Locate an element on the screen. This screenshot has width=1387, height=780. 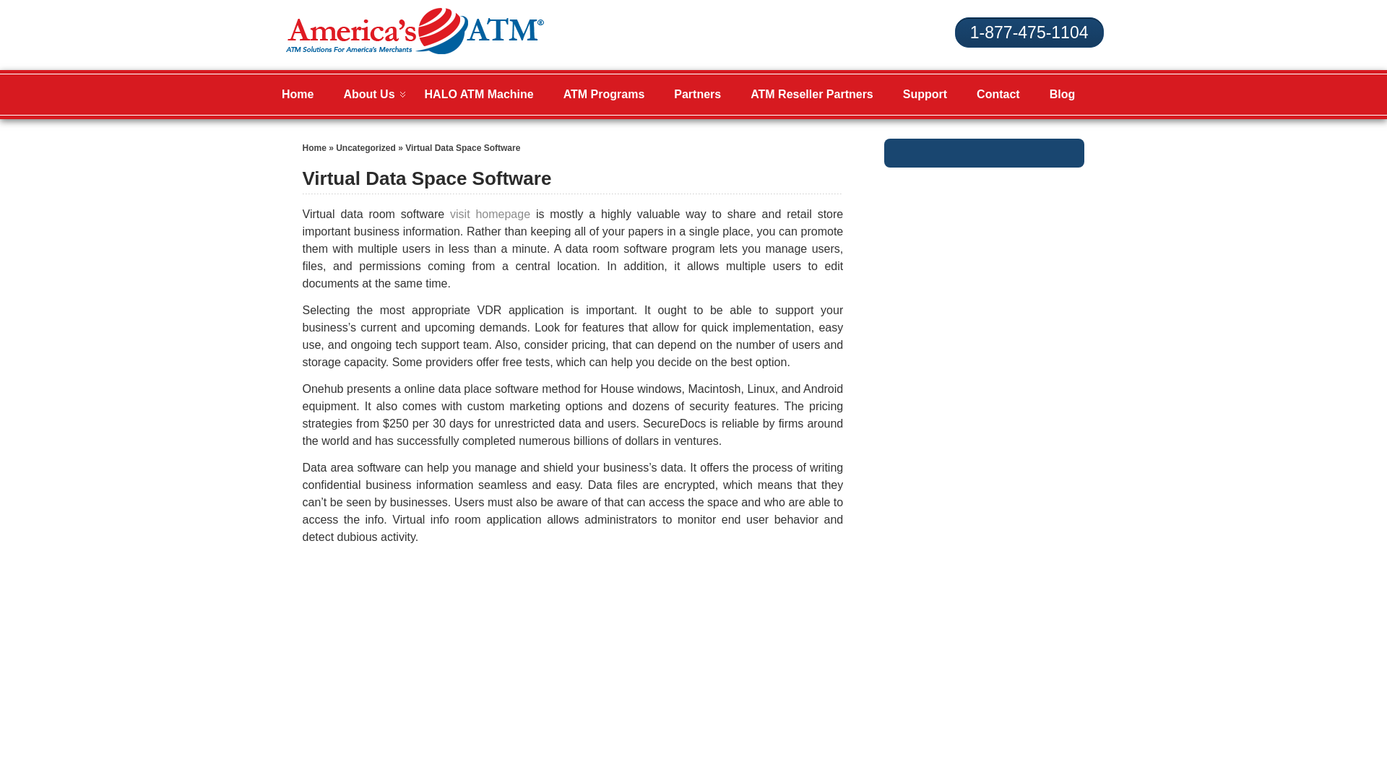
About Us is located at coordinates (368, 94).